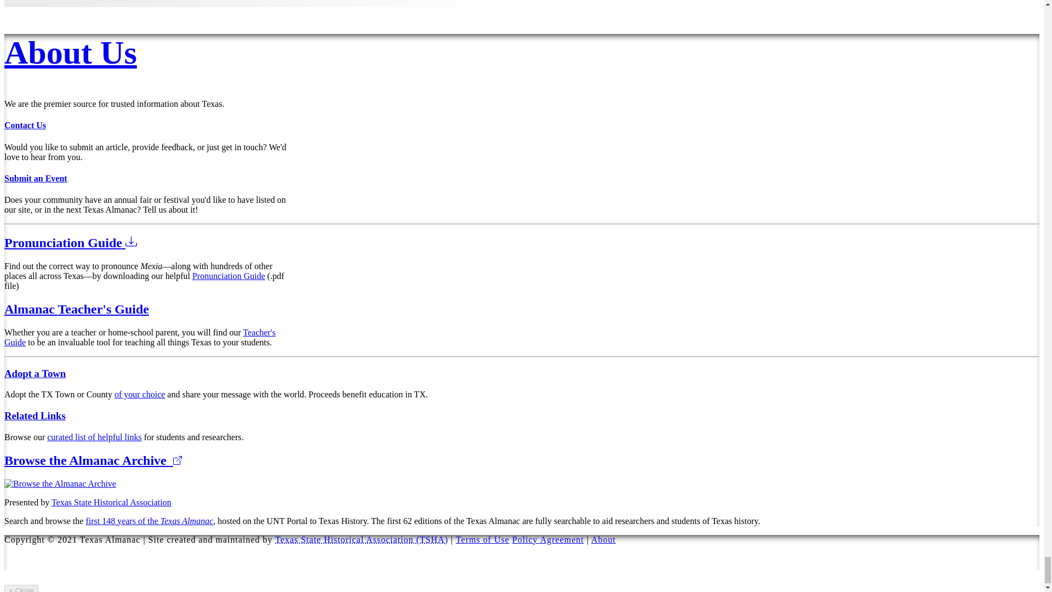 This screenshot has height=592, width=1052. I want to click on Teacher's Guide, so click(140, 337).